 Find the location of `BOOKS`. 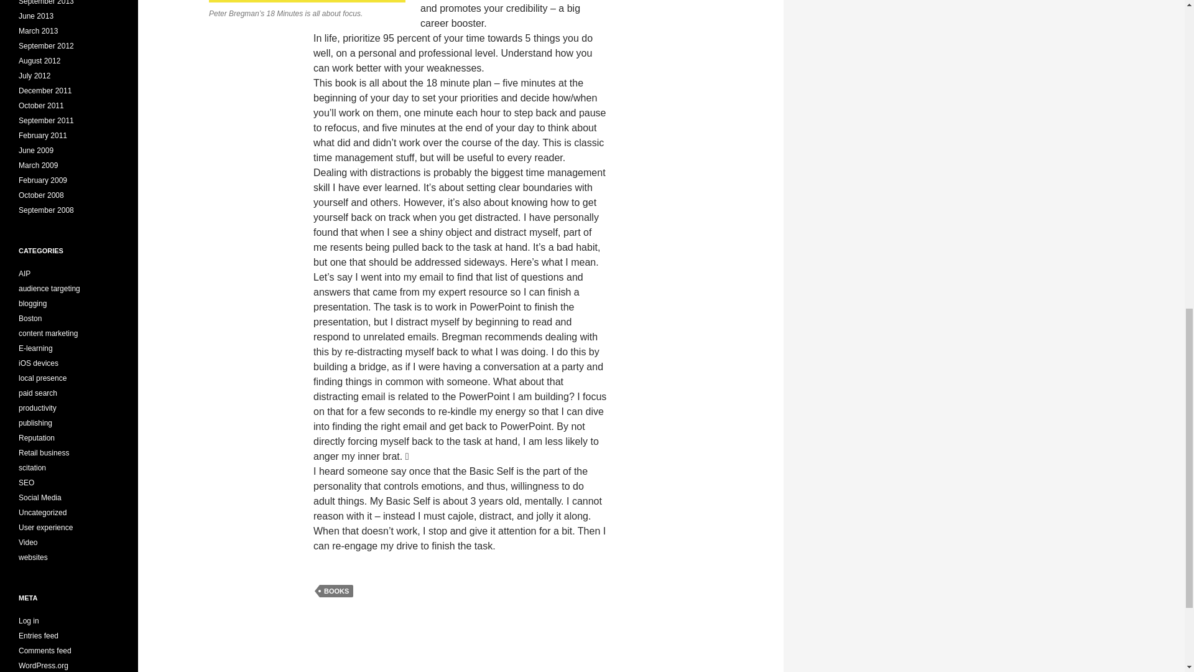

BOOKS is located at coordinates (336, 591).